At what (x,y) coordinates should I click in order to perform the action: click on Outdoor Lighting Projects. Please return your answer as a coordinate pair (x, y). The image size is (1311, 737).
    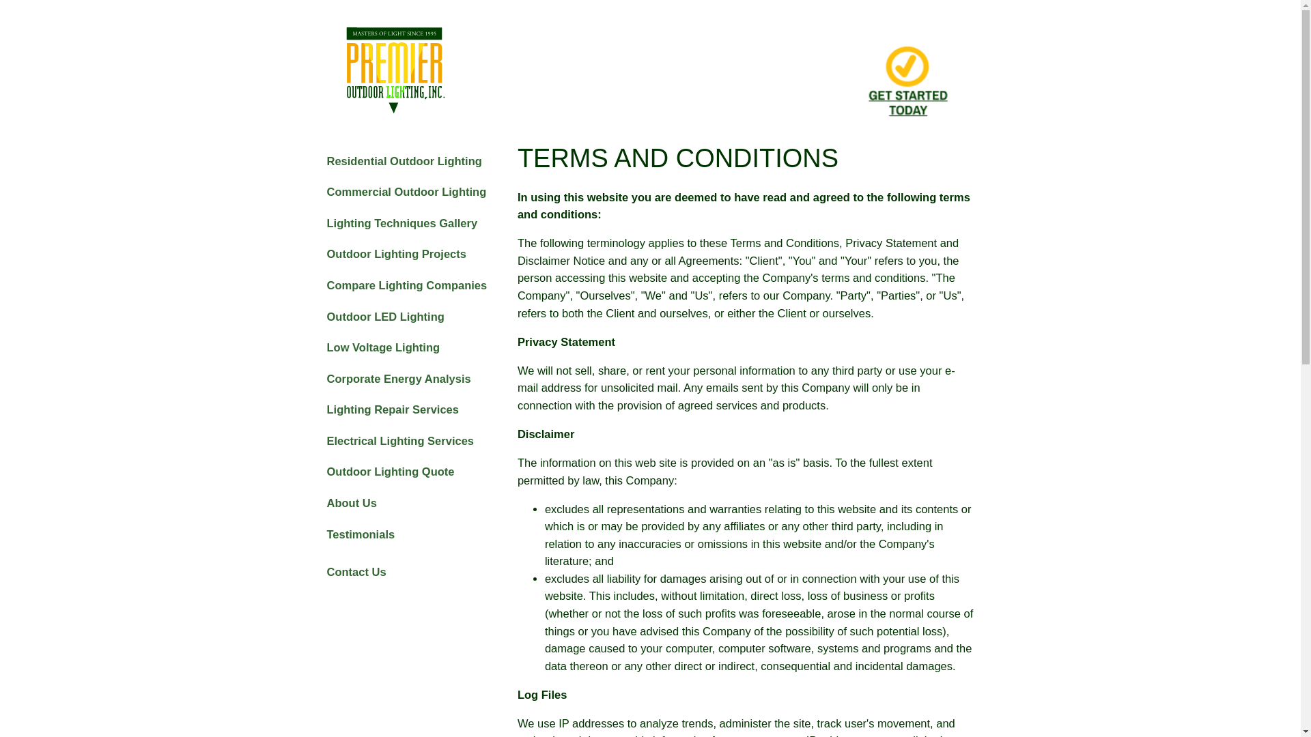
    Looking at the image, I should click on (396, 253).